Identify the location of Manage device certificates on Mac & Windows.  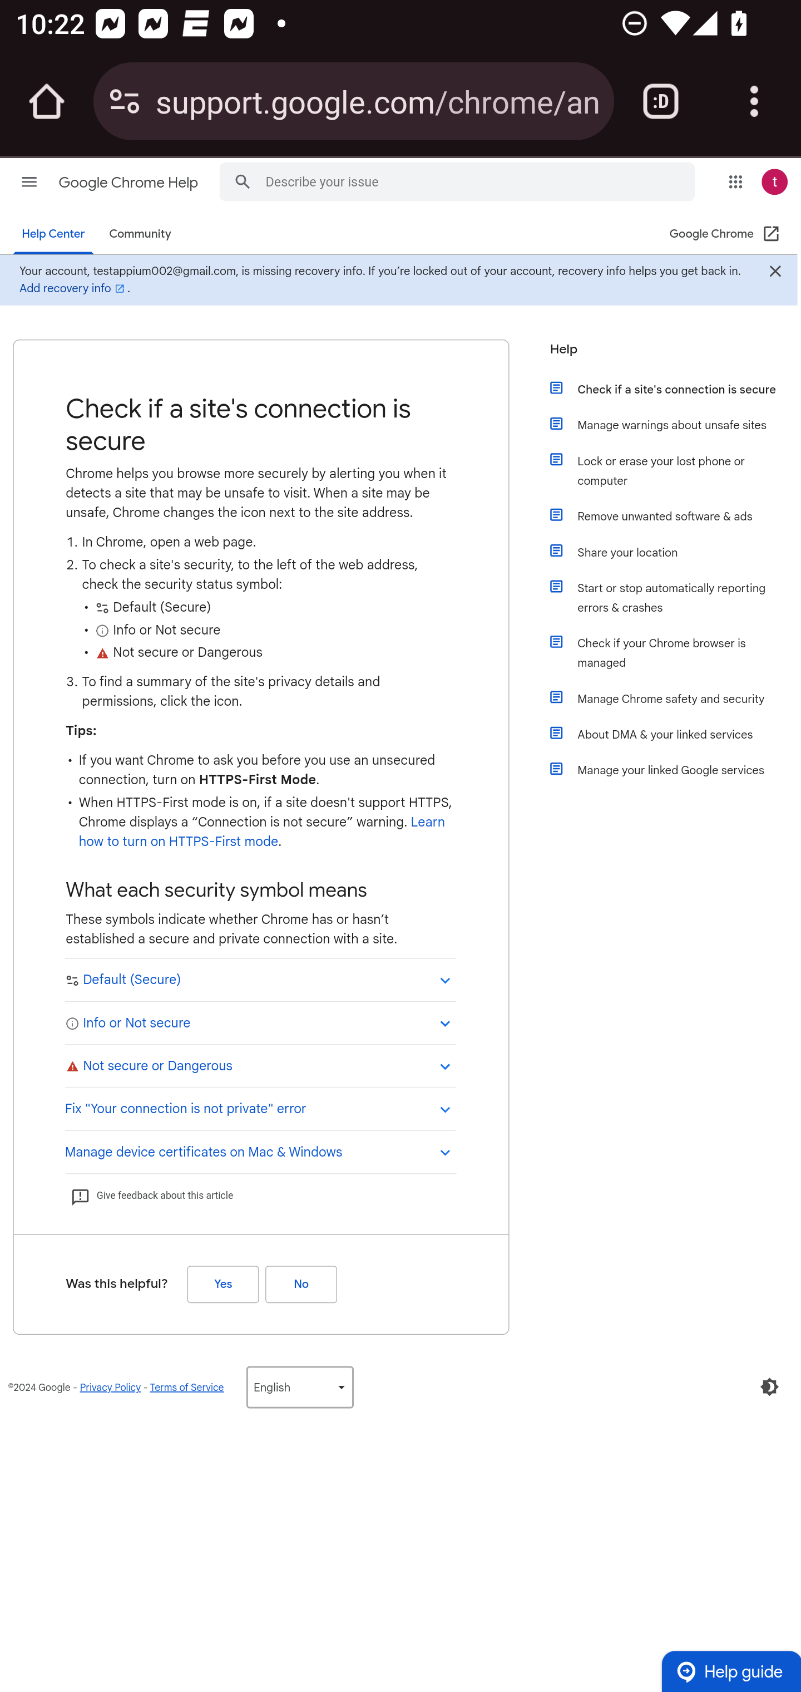
(260, 1150).